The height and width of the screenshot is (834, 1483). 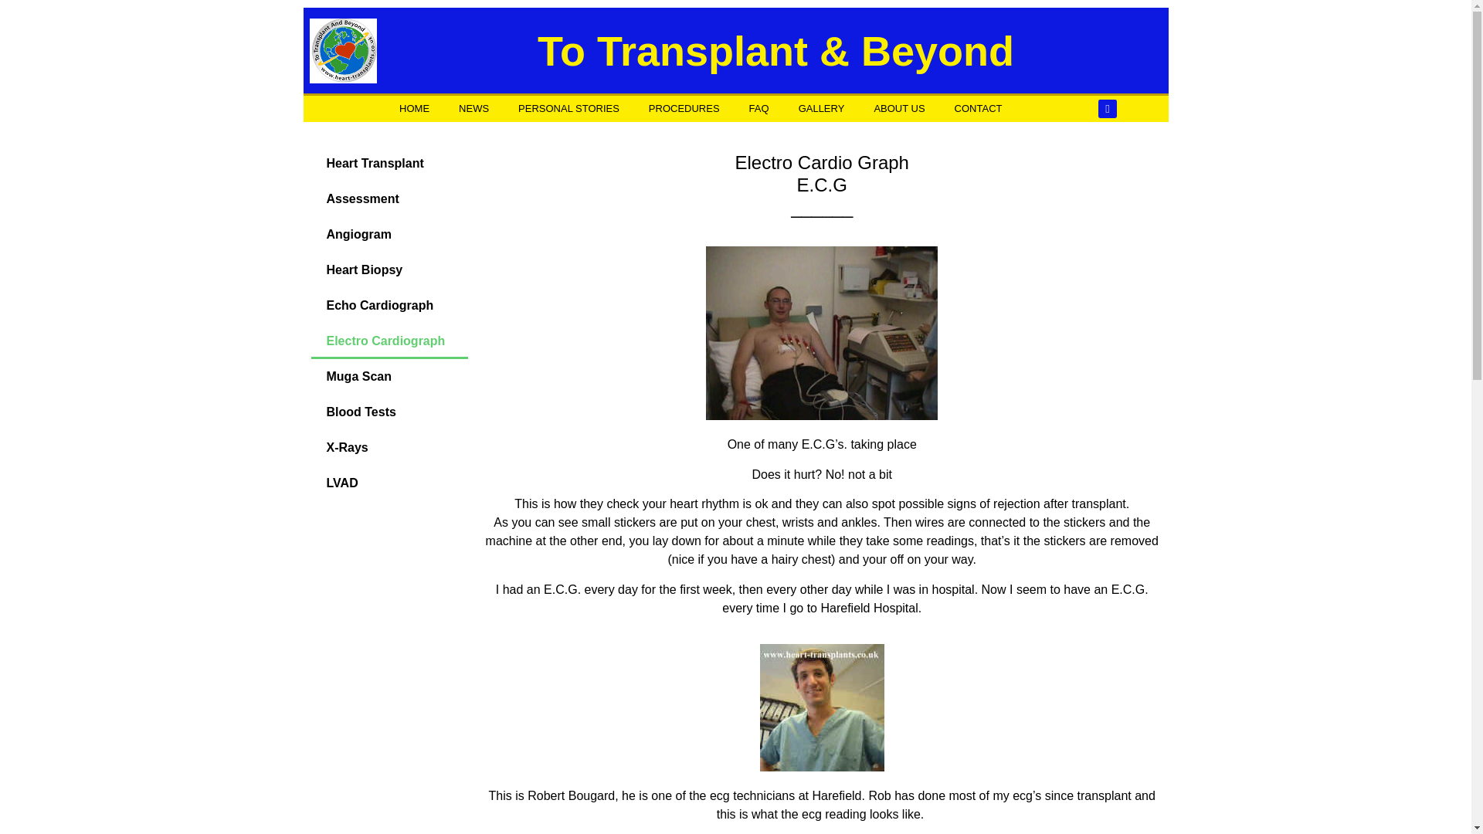 I want to click on CONTACT, so click(x=979, y=108).